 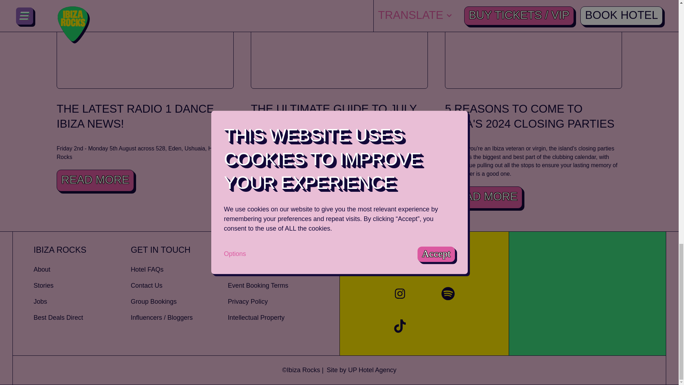 I want to click on Jobs, so click(x=82, y=302).